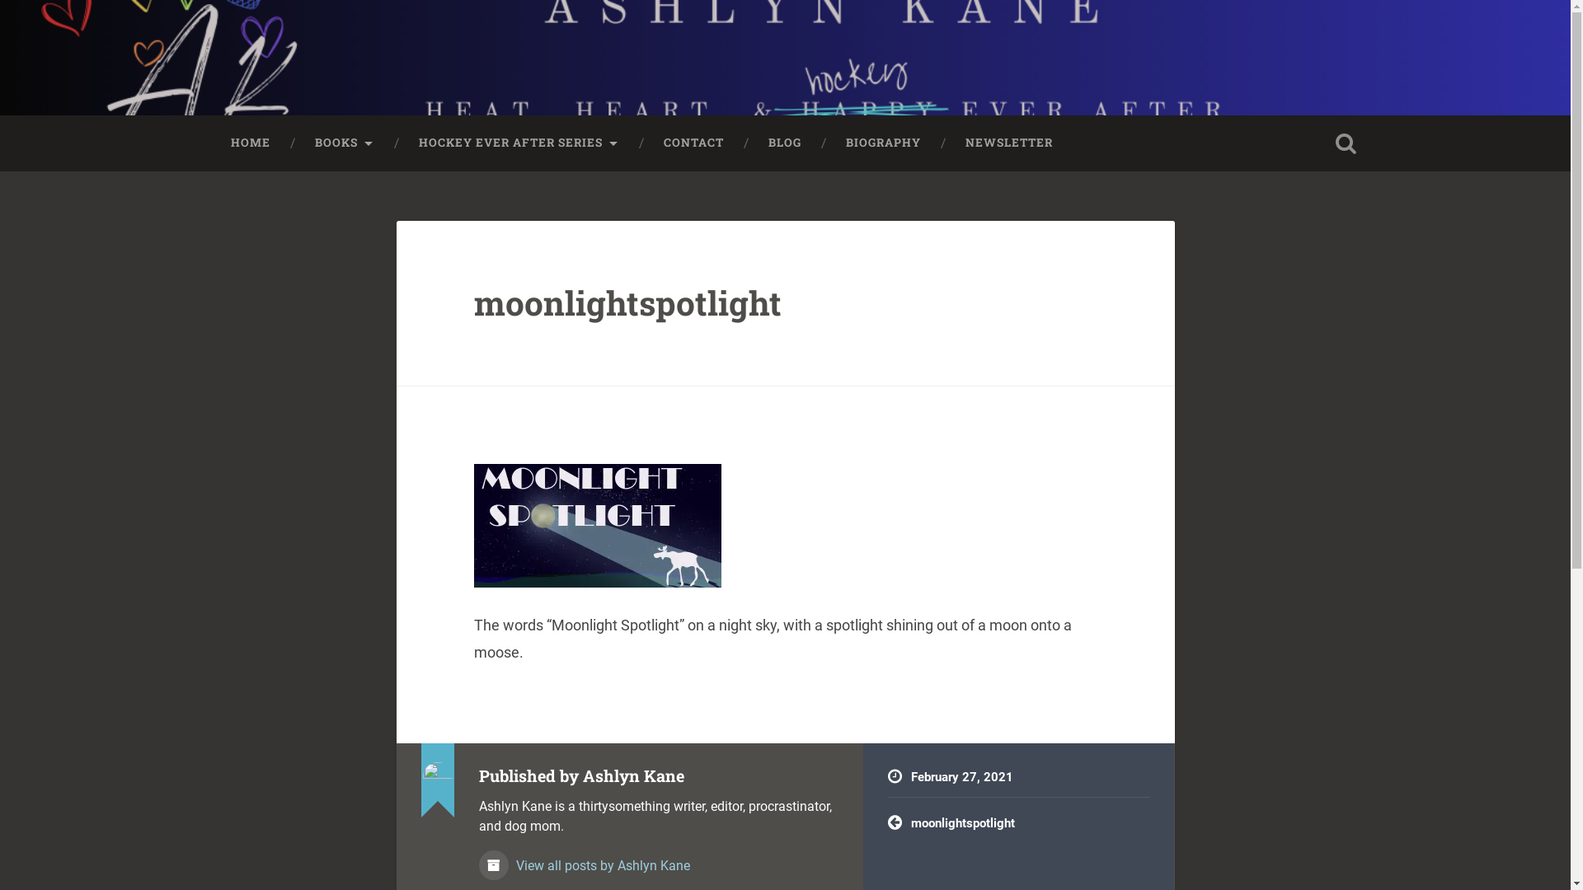 This screenshot has height=890, width=1583. I want to click on View all posts by Ashlyn Kane, so click(658, 858).